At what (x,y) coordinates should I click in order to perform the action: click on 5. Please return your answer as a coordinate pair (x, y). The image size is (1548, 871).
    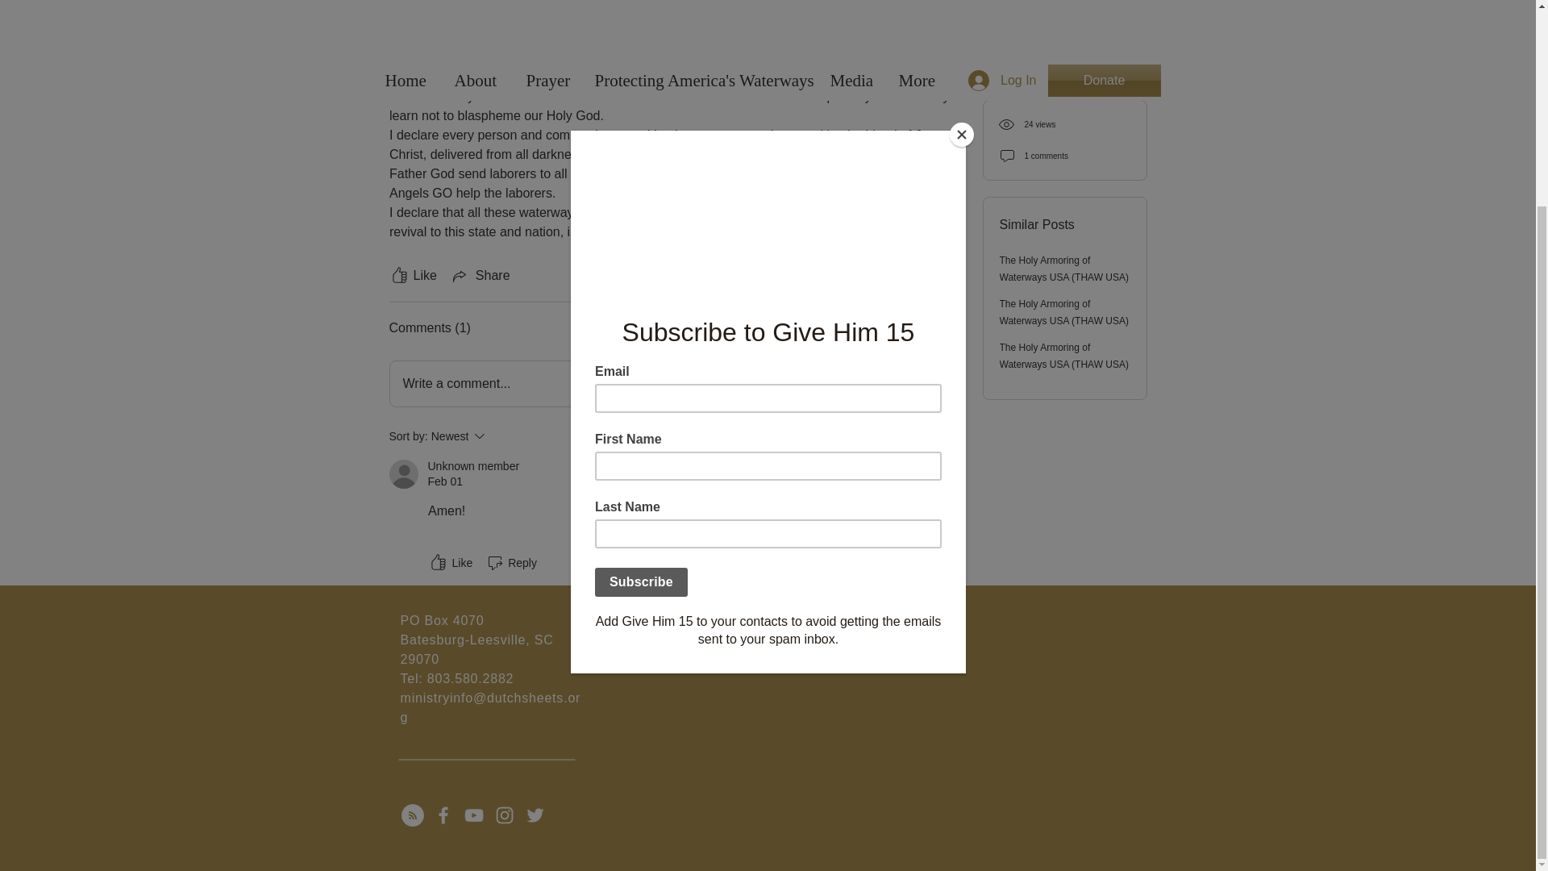
    Looking at the image, I should click on (481, 276).